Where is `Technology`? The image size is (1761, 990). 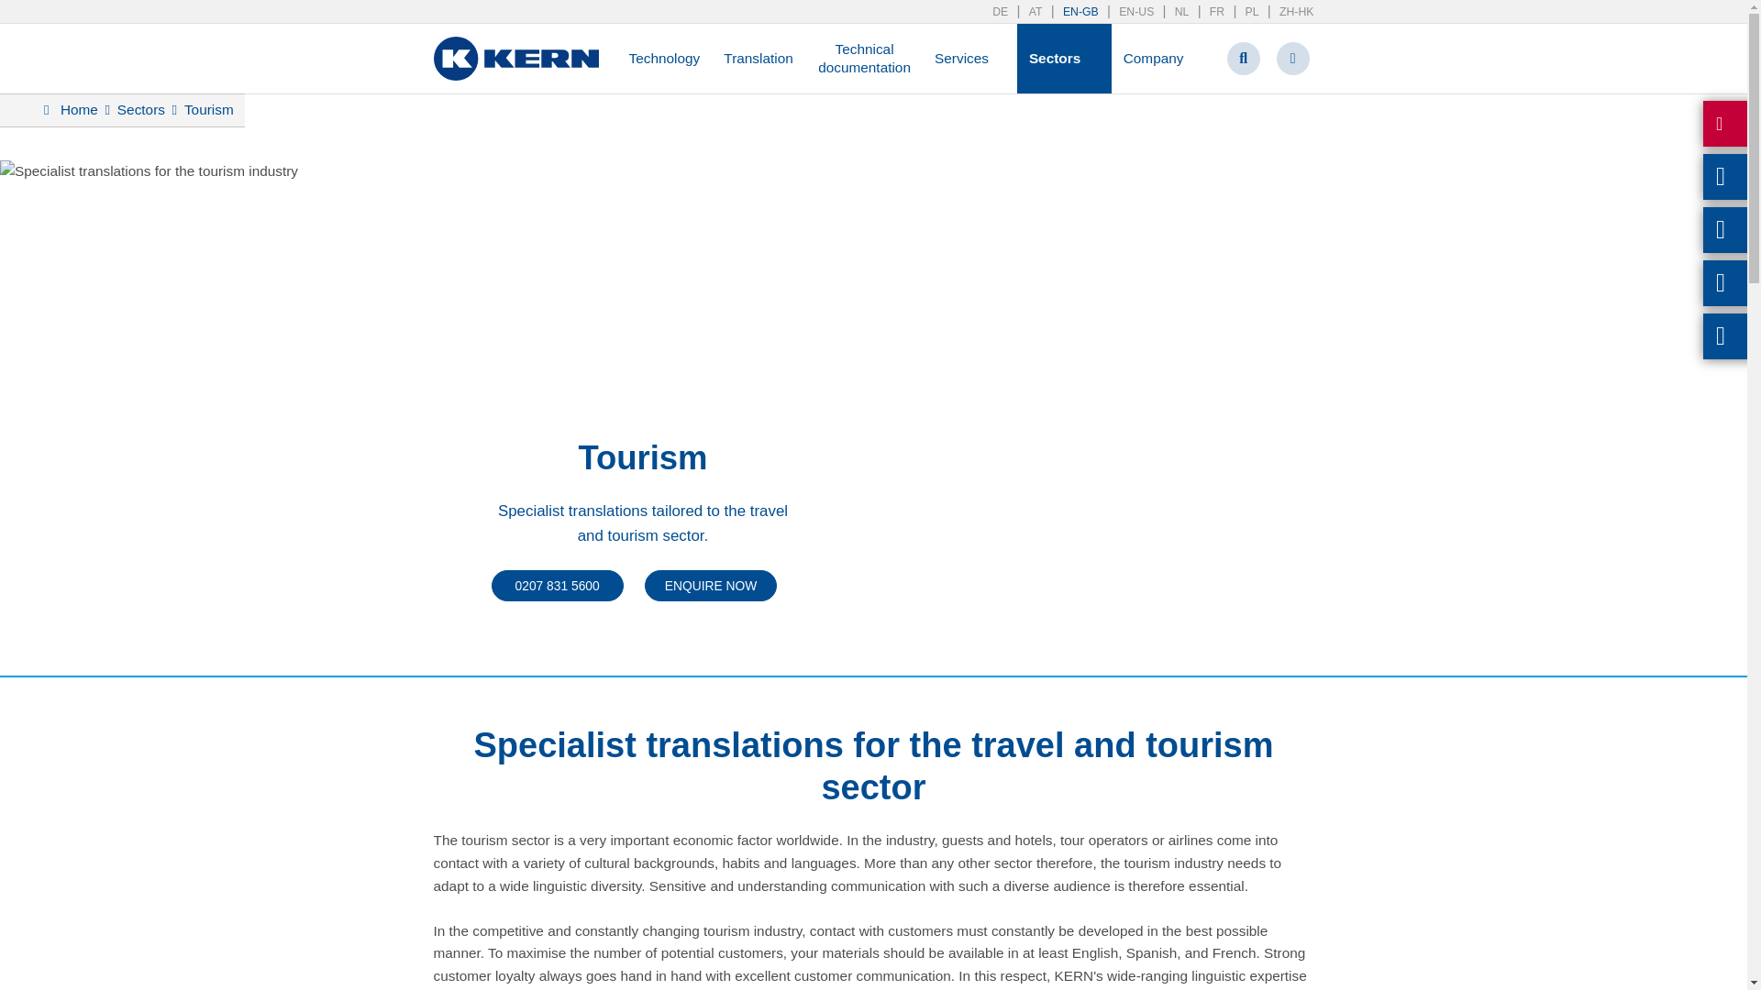
Technology is located at coordinates (664, 58).